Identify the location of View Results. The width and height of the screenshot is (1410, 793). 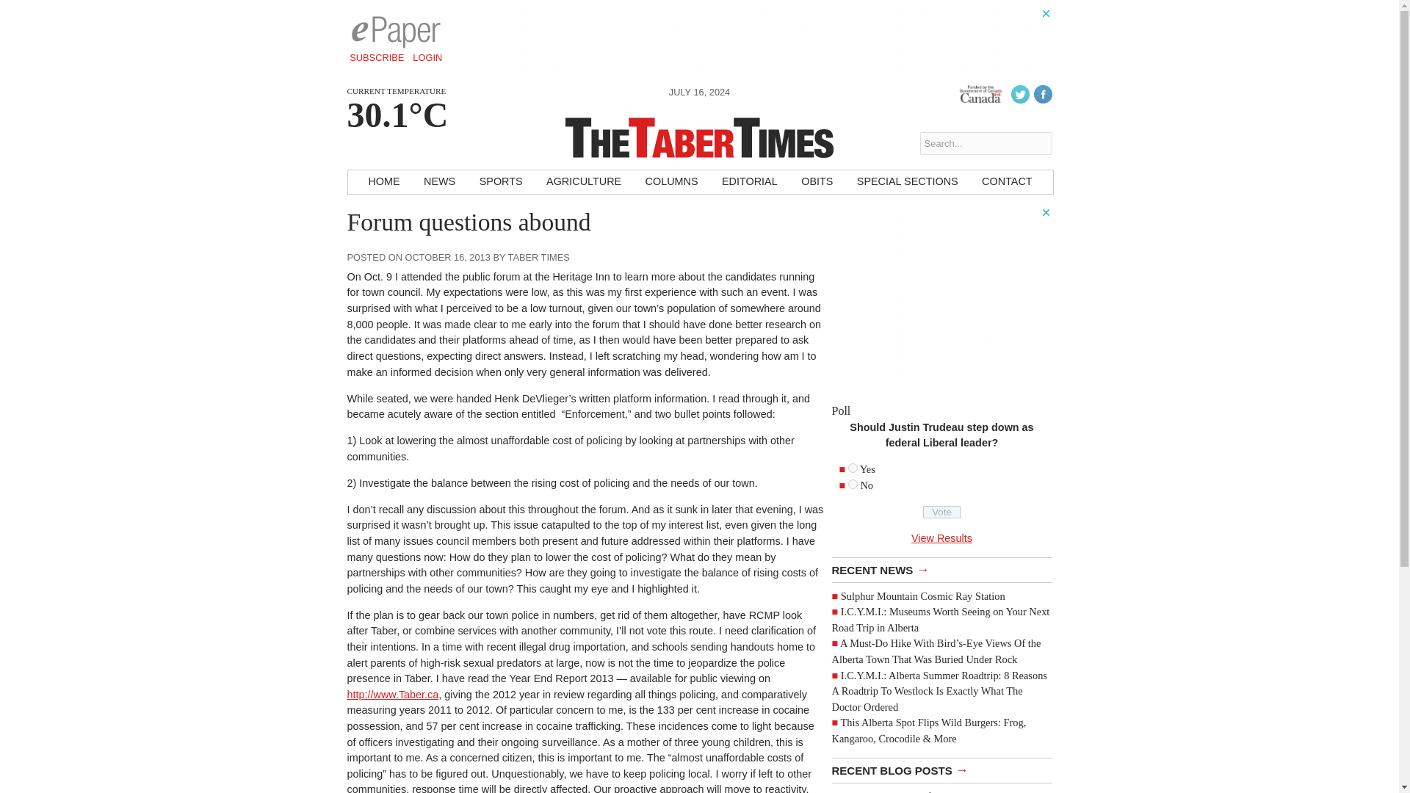
(941, 537).